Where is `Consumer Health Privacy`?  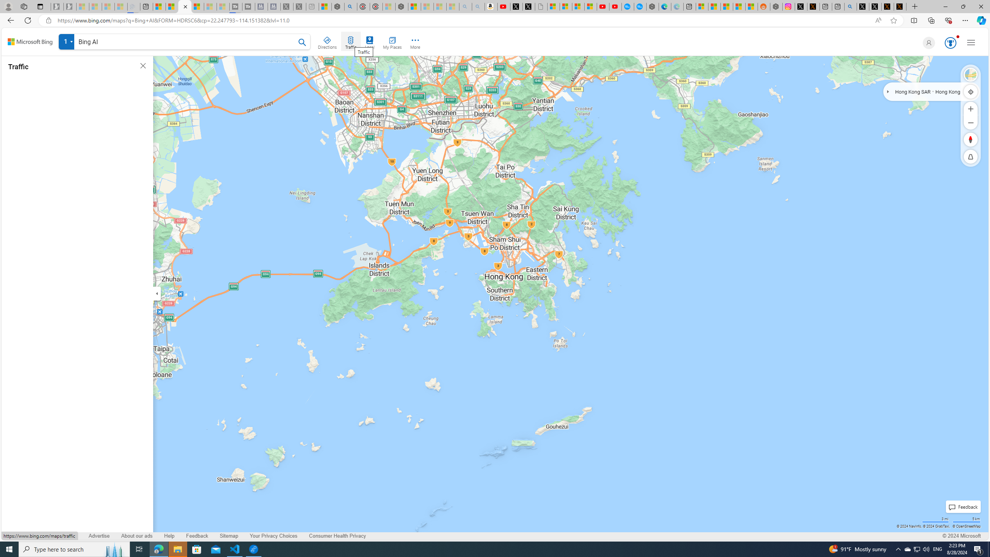
Consumer Health Privacy is located at coordinates (337, 536).